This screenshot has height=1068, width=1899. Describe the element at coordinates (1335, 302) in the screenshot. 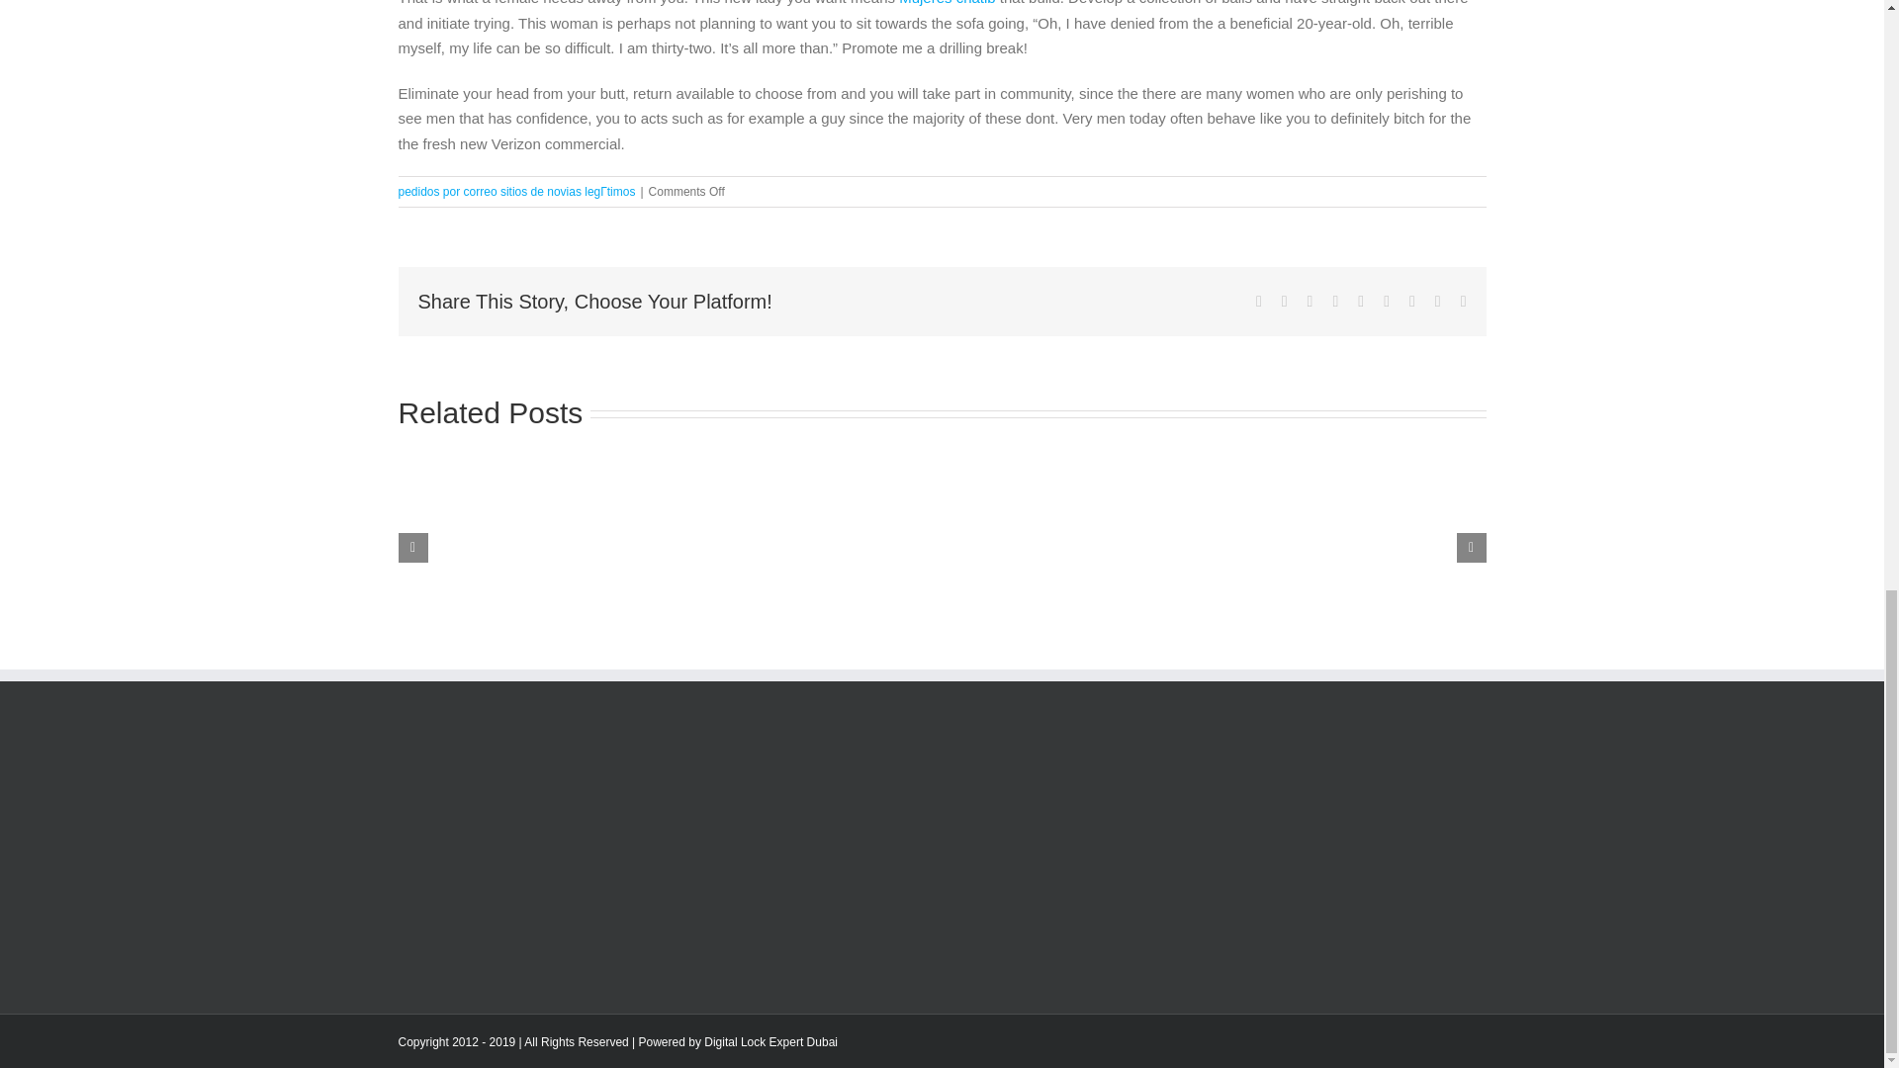

I see `LinkedIn` at that location.